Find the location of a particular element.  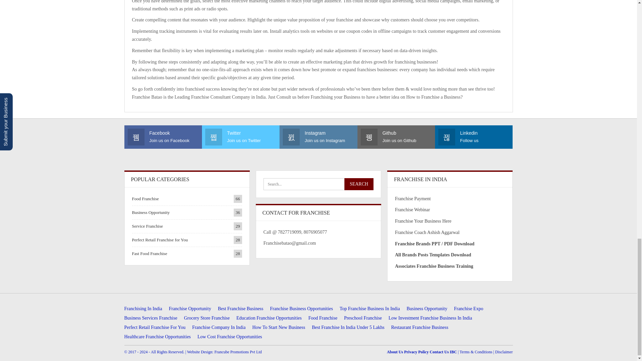

Search is located at coordinates (359, 184).